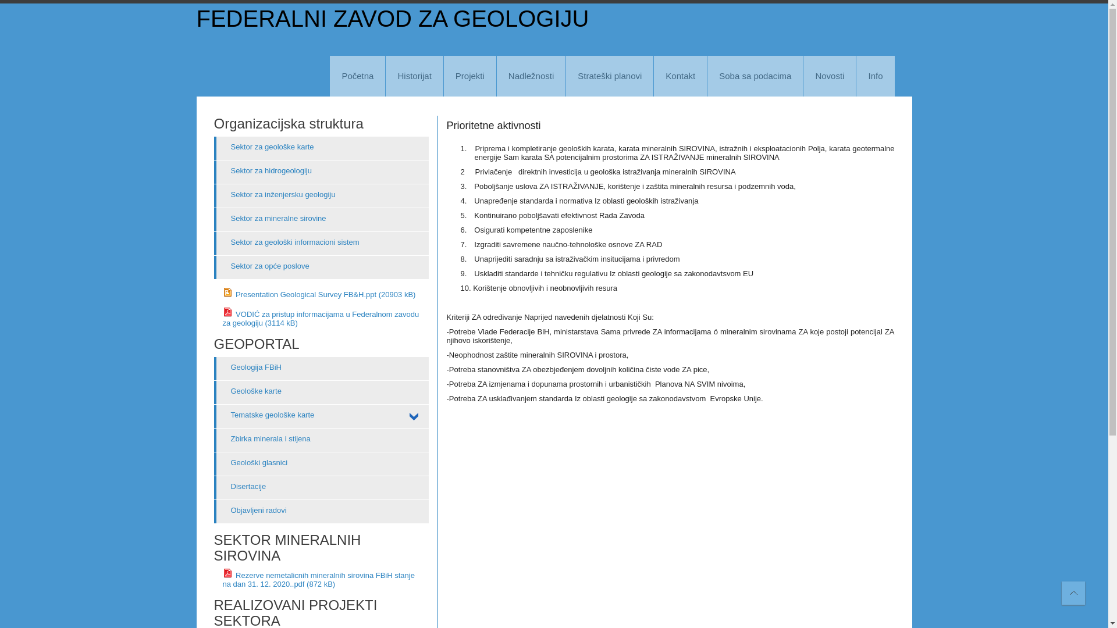 The image size is (1117, 628). I want to click on FEDERALNI ZAVOD ZA GEOLOGIJU, so click(393, 19).